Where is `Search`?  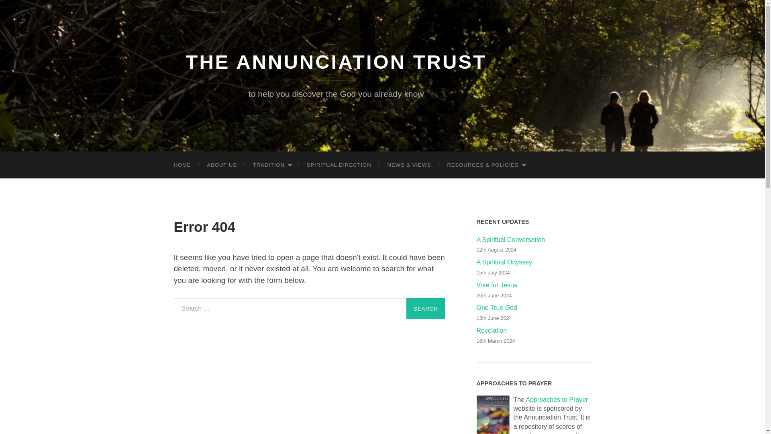 Search is located at coordinates (425, 308).